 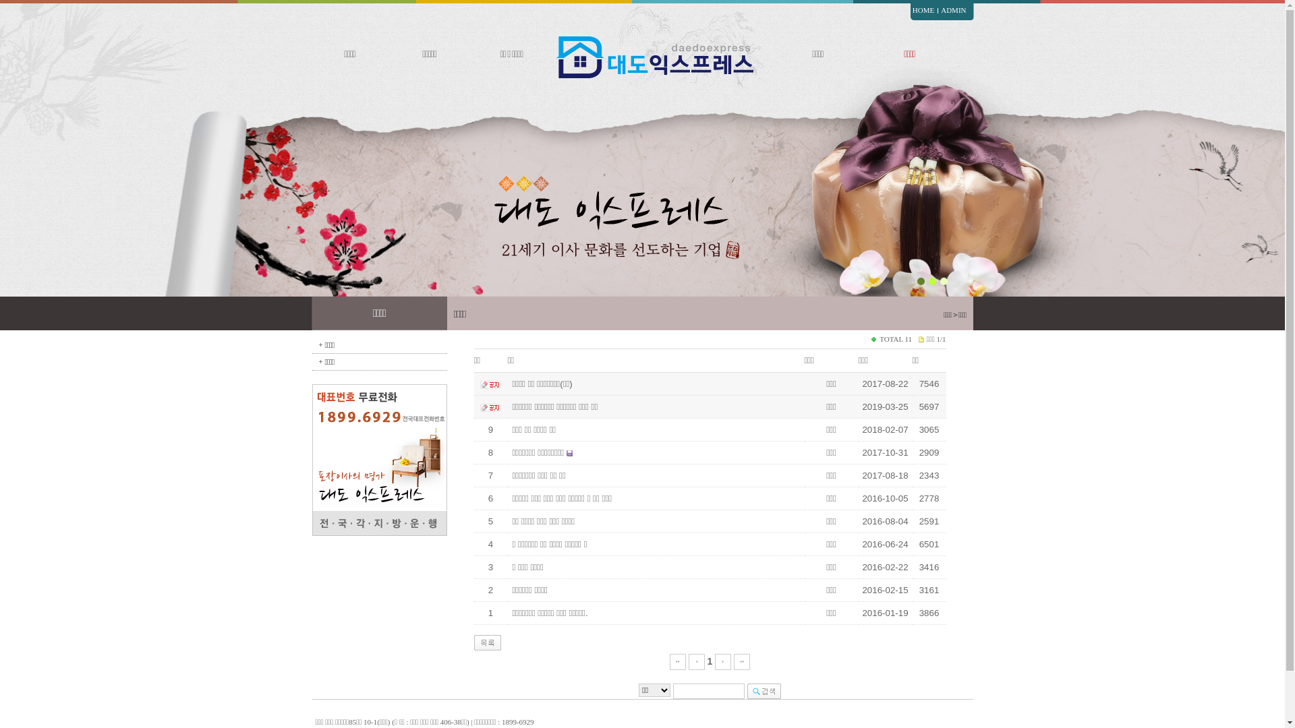 What do you see at coordinates (697, 661) in the screenshot?
I see `Go to the previous page` at bounding box center [697, 661].